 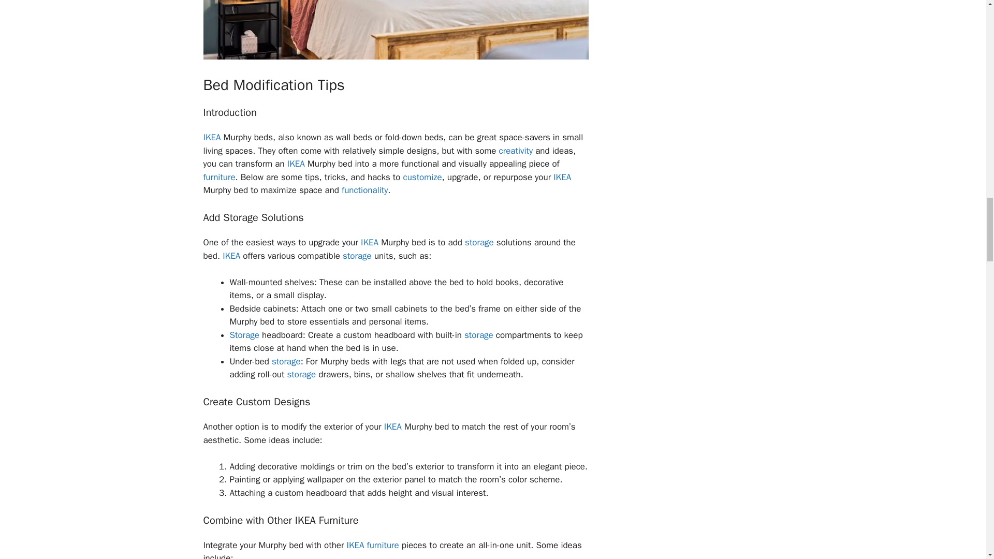 I want to click on IKEA, so click(x=211, y=137).